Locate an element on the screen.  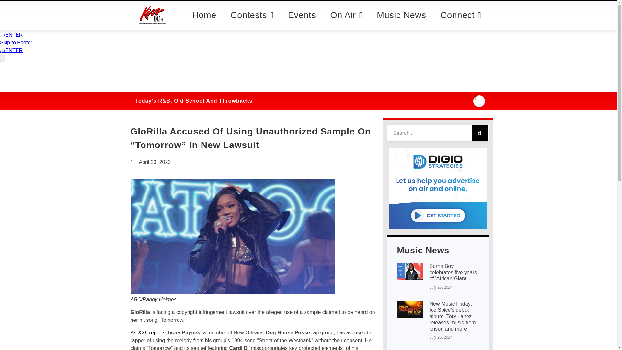
Music News is located at coordinates (401, 17).